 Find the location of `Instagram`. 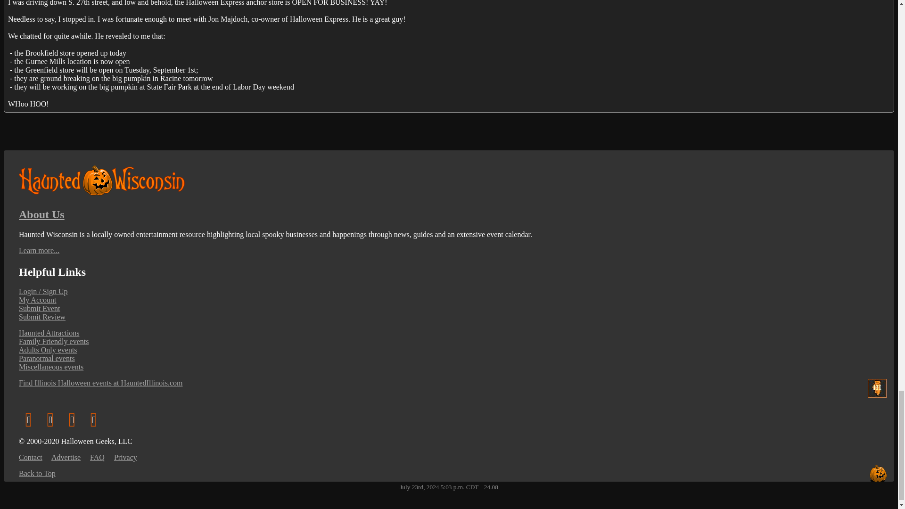

Instagram is located at coordinates (72, 419).